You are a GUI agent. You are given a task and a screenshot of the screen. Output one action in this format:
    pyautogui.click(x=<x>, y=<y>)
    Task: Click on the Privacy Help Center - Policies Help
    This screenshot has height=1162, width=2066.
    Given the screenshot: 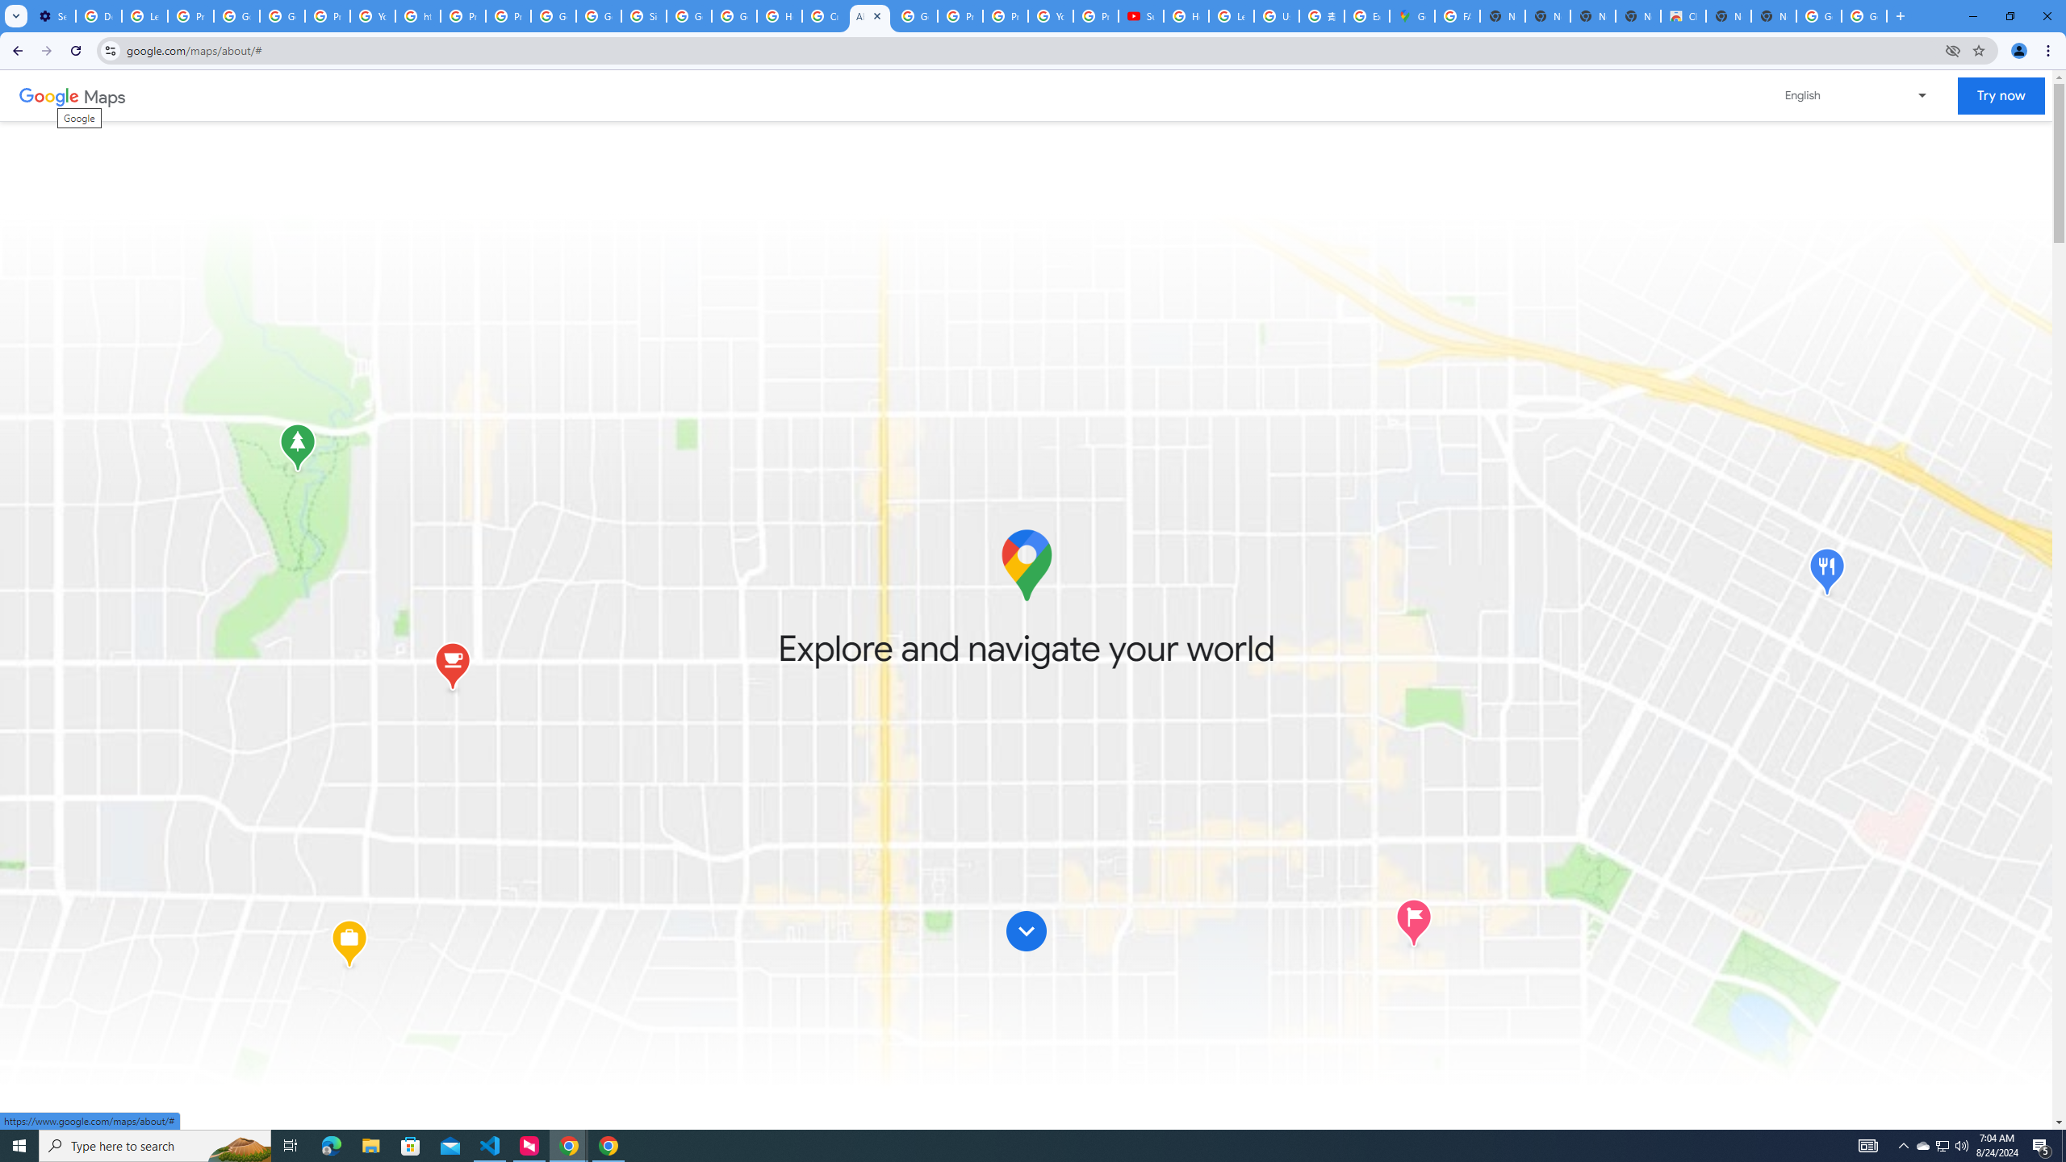 What is the action you would take?
    pyautogui.click(x=463, y=16)
    